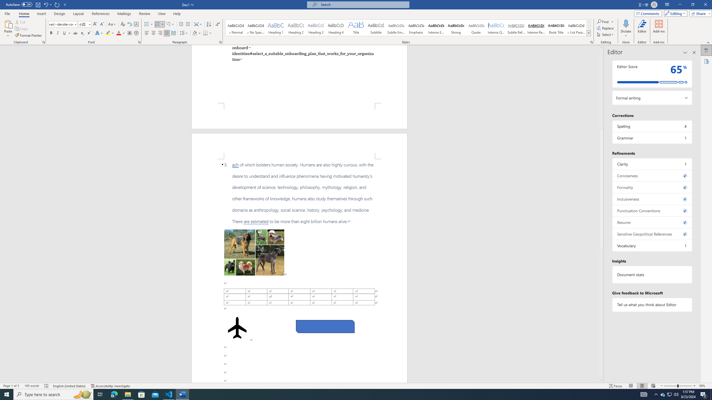 The height and width of the screenshot is (400, 712). I want to click on Share, so click(699, 13).